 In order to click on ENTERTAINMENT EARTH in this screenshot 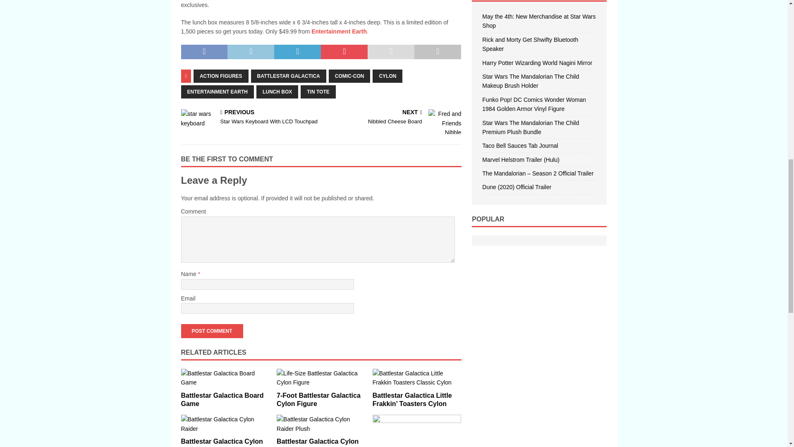, I will do `click(218, 92)`.